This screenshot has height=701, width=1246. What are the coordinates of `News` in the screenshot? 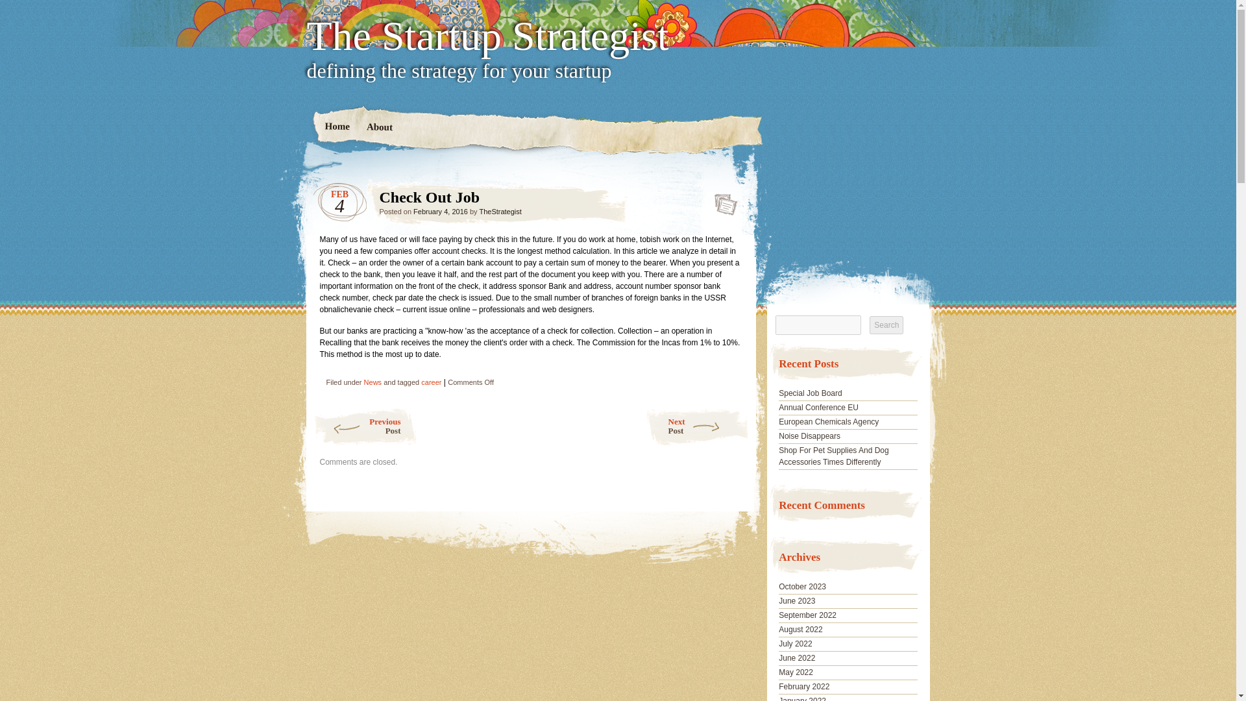 It's located at (373, 382).